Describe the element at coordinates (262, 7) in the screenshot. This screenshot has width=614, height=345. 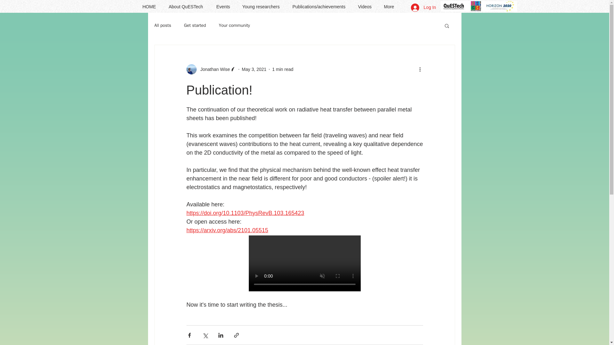
I see `Young researchers` at that location.